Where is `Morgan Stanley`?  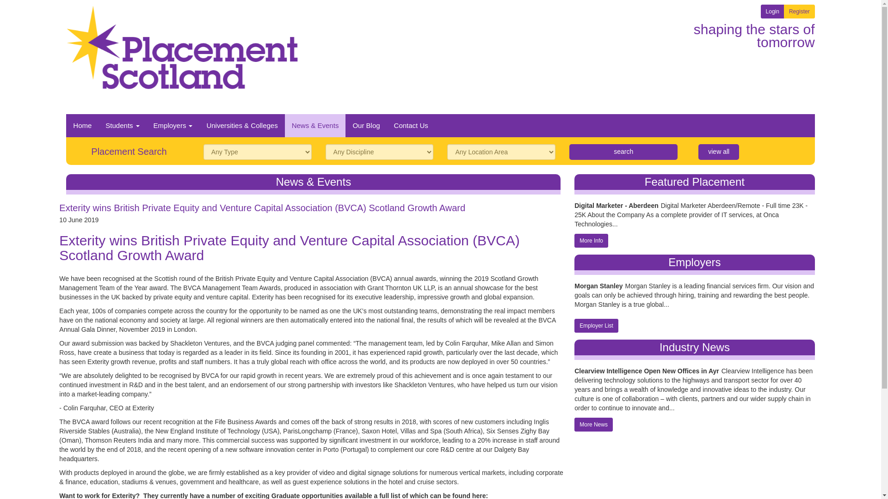
Morgan Stanley is located at coordinates (598, 226).